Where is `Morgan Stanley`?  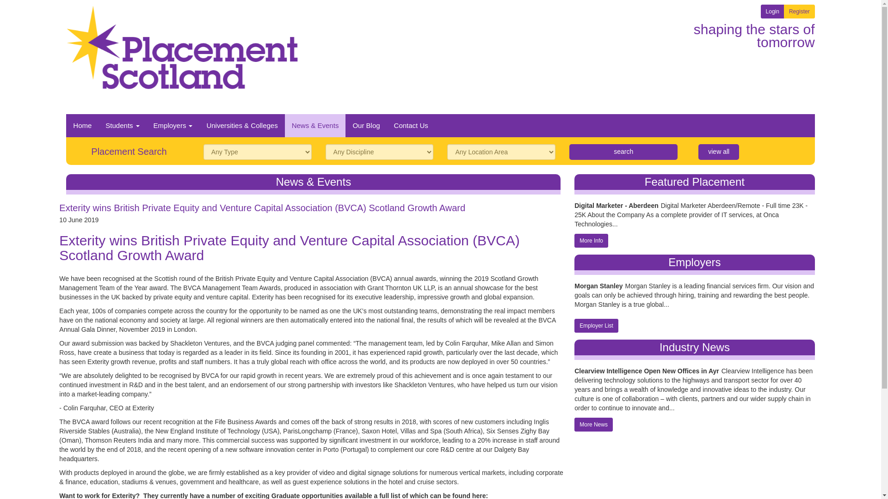
Morgan Stanley is located at coordinates (598, 226).